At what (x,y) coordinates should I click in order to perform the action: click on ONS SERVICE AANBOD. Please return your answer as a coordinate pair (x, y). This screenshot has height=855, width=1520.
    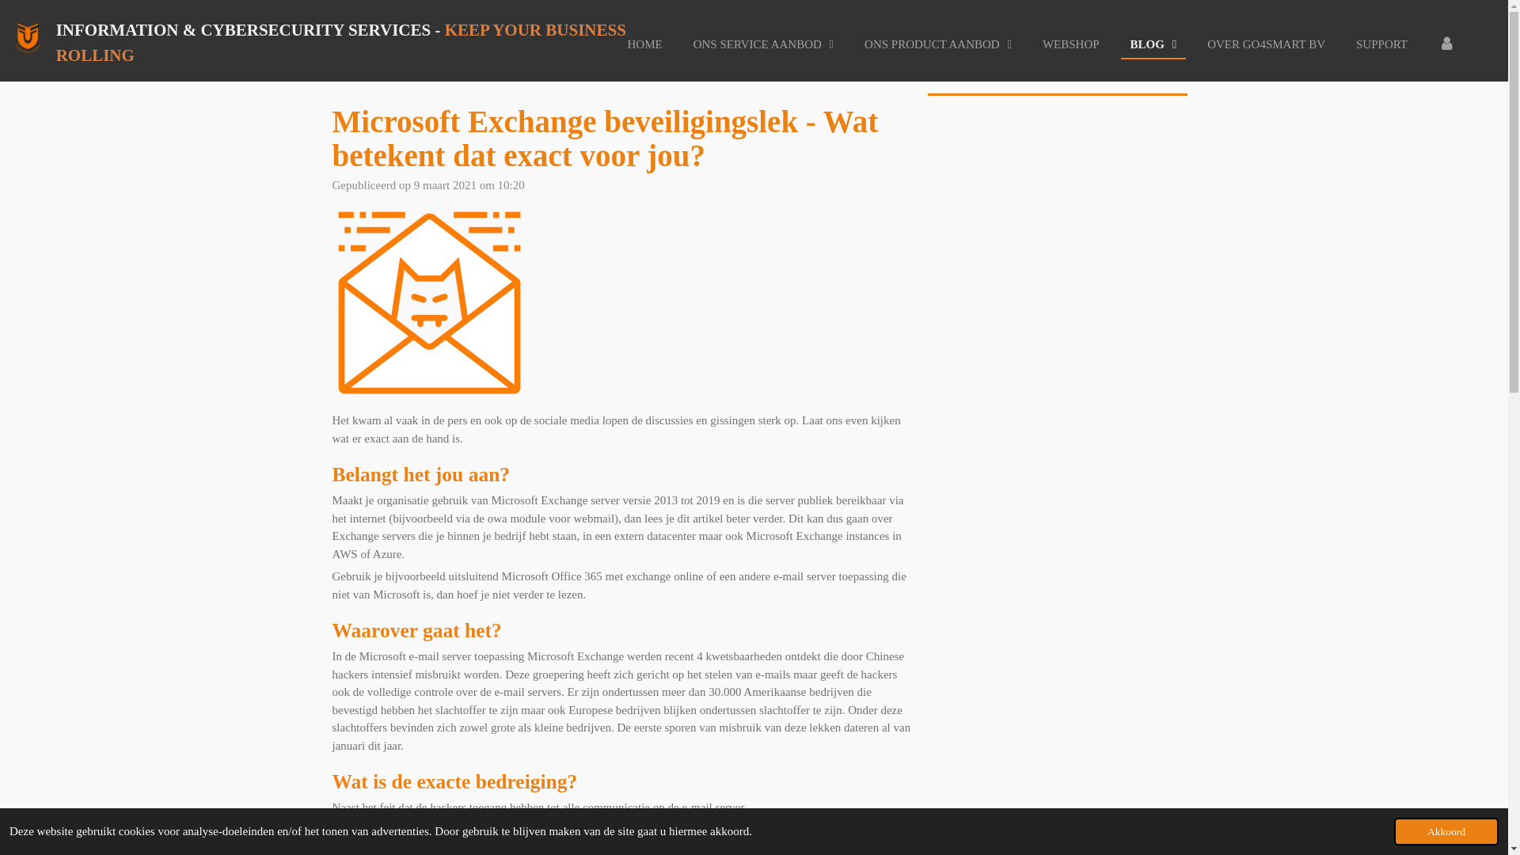
    Looking at the image, I should click on (763, 44).